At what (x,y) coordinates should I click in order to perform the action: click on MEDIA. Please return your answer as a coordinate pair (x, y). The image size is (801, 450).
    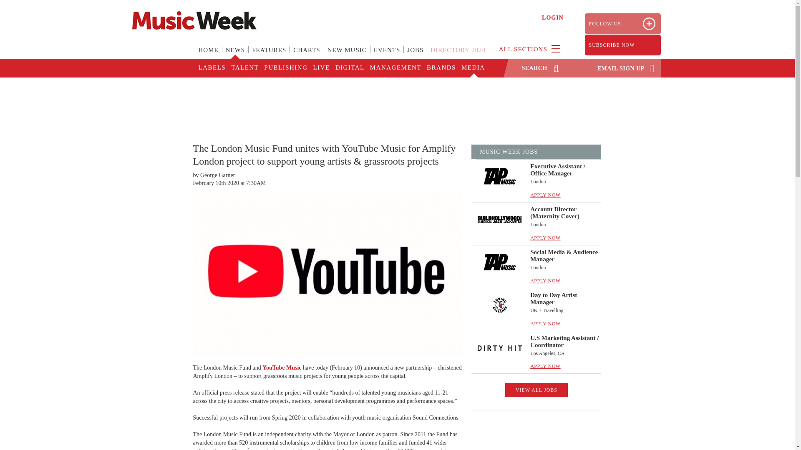
    Looking at the image, I should click on (472, 68).